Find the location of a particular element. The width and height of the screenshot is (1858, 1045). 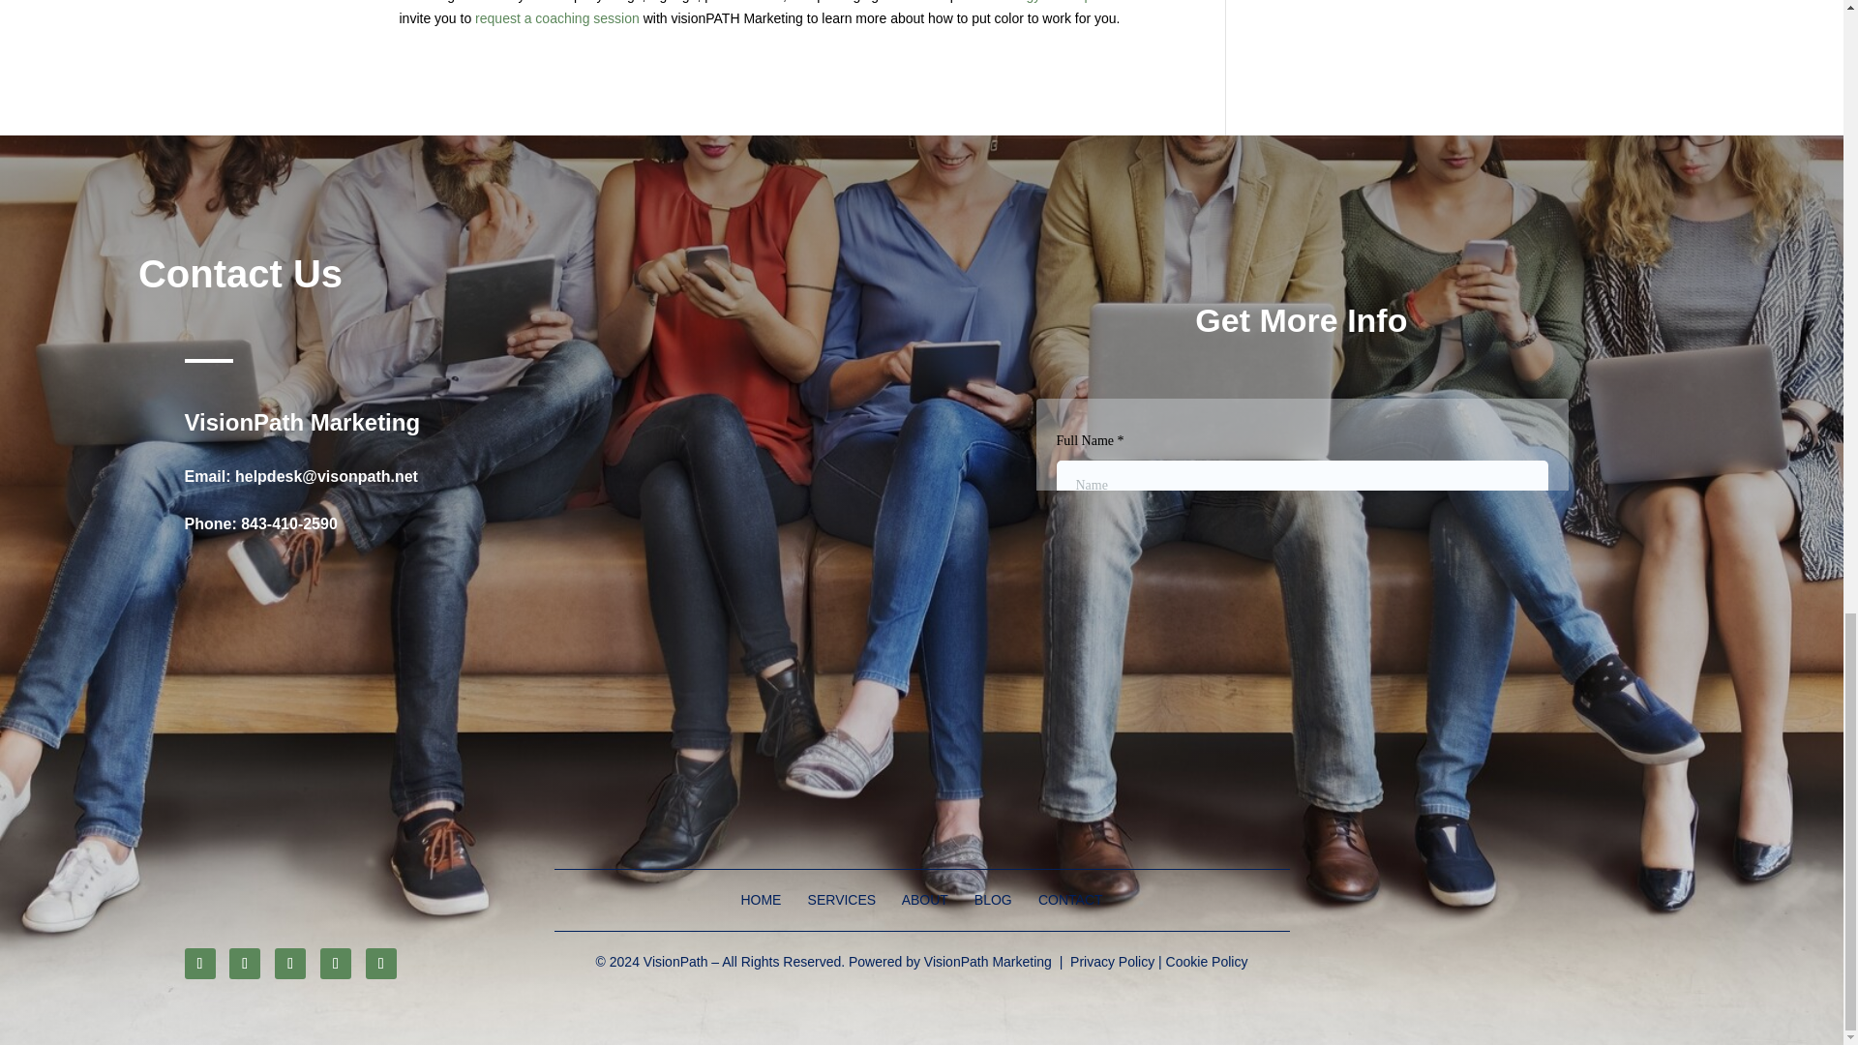

Follow on Facebook is located at coordinates (199, 963).